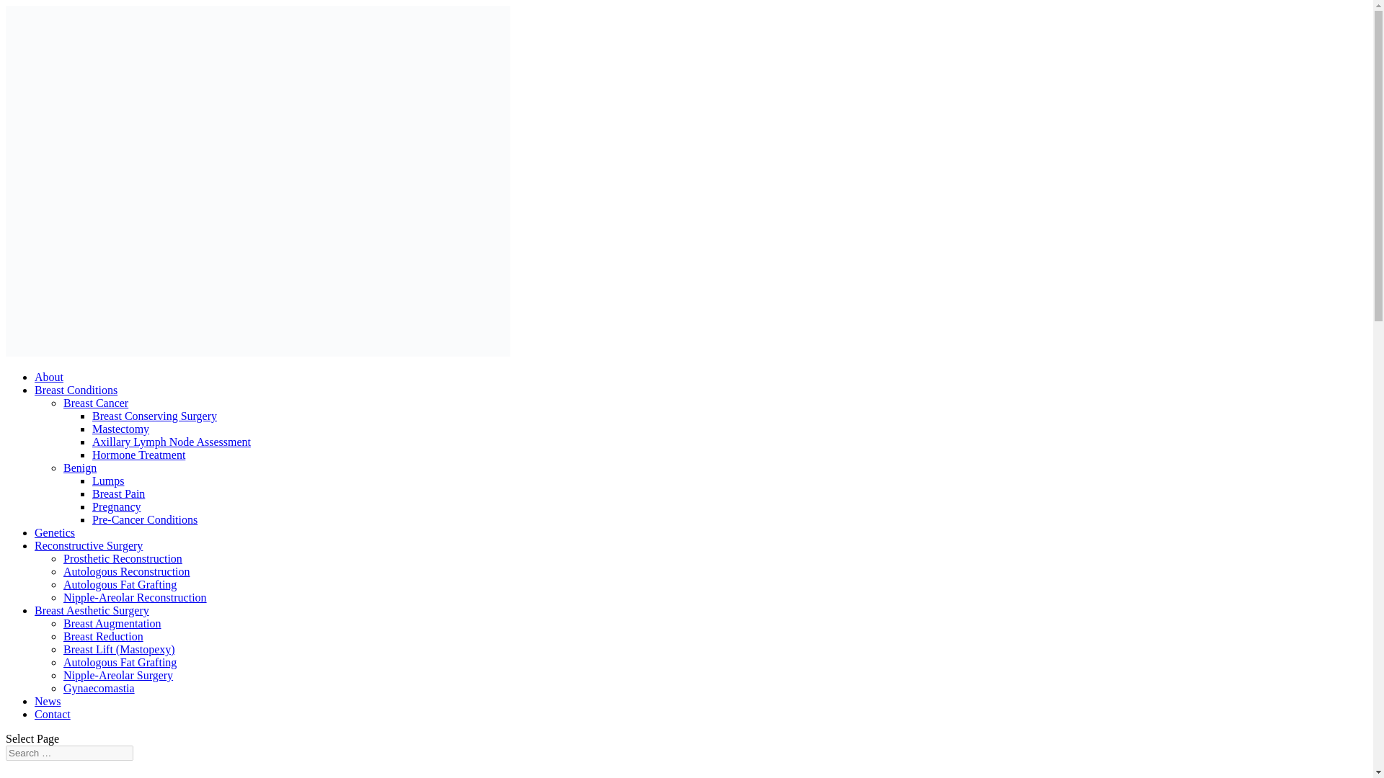 This screenshot has height=778, width=1384. Describe the element at coordinates (118, 675) in the screenshot. I see `Nipple-Areolar Surgery` at that location.